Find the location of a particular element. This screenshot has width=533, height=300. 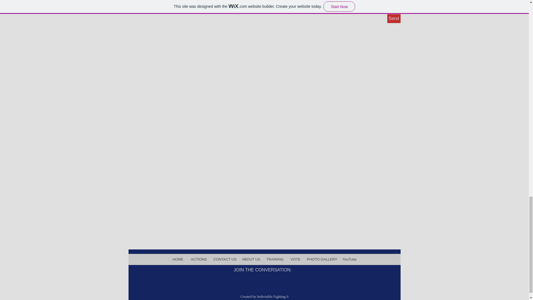

Embedded Content is located at coordinates (263, 223).